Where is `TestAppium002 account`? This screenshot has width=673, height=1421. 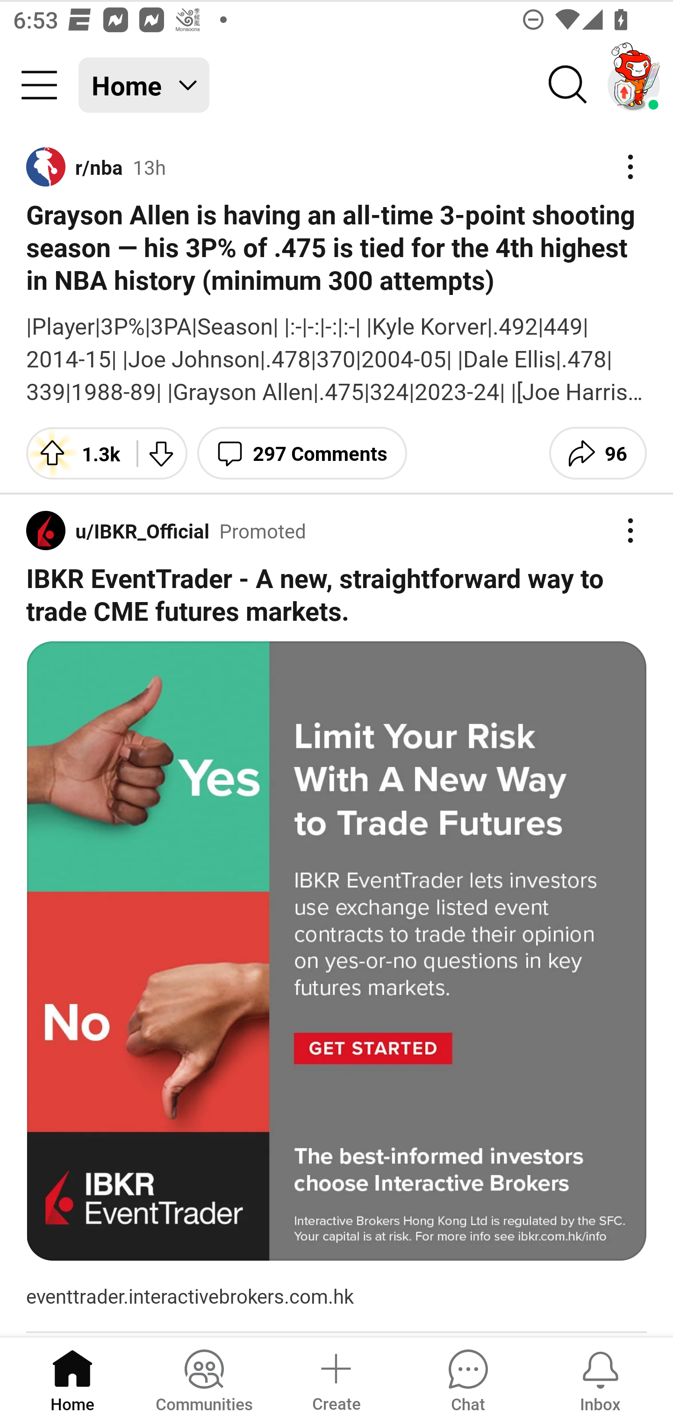 TestAppium002 account is located at coordinates (634, 85).